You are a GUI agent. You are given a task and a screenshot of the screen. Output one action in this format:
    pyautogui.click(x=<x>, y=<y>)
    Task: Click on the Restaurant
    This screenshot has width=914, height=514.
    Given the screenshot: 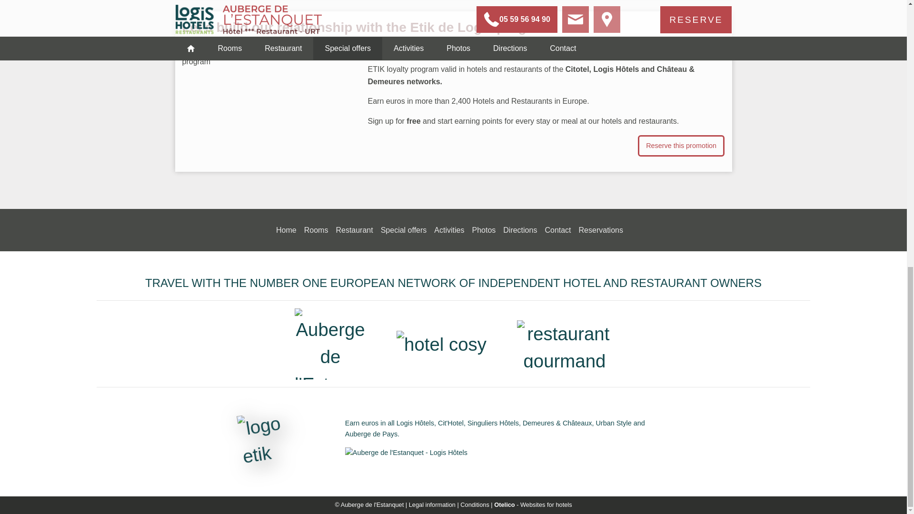 What is the action you would take?
    pyautogui.click(x=354, y=230)
    